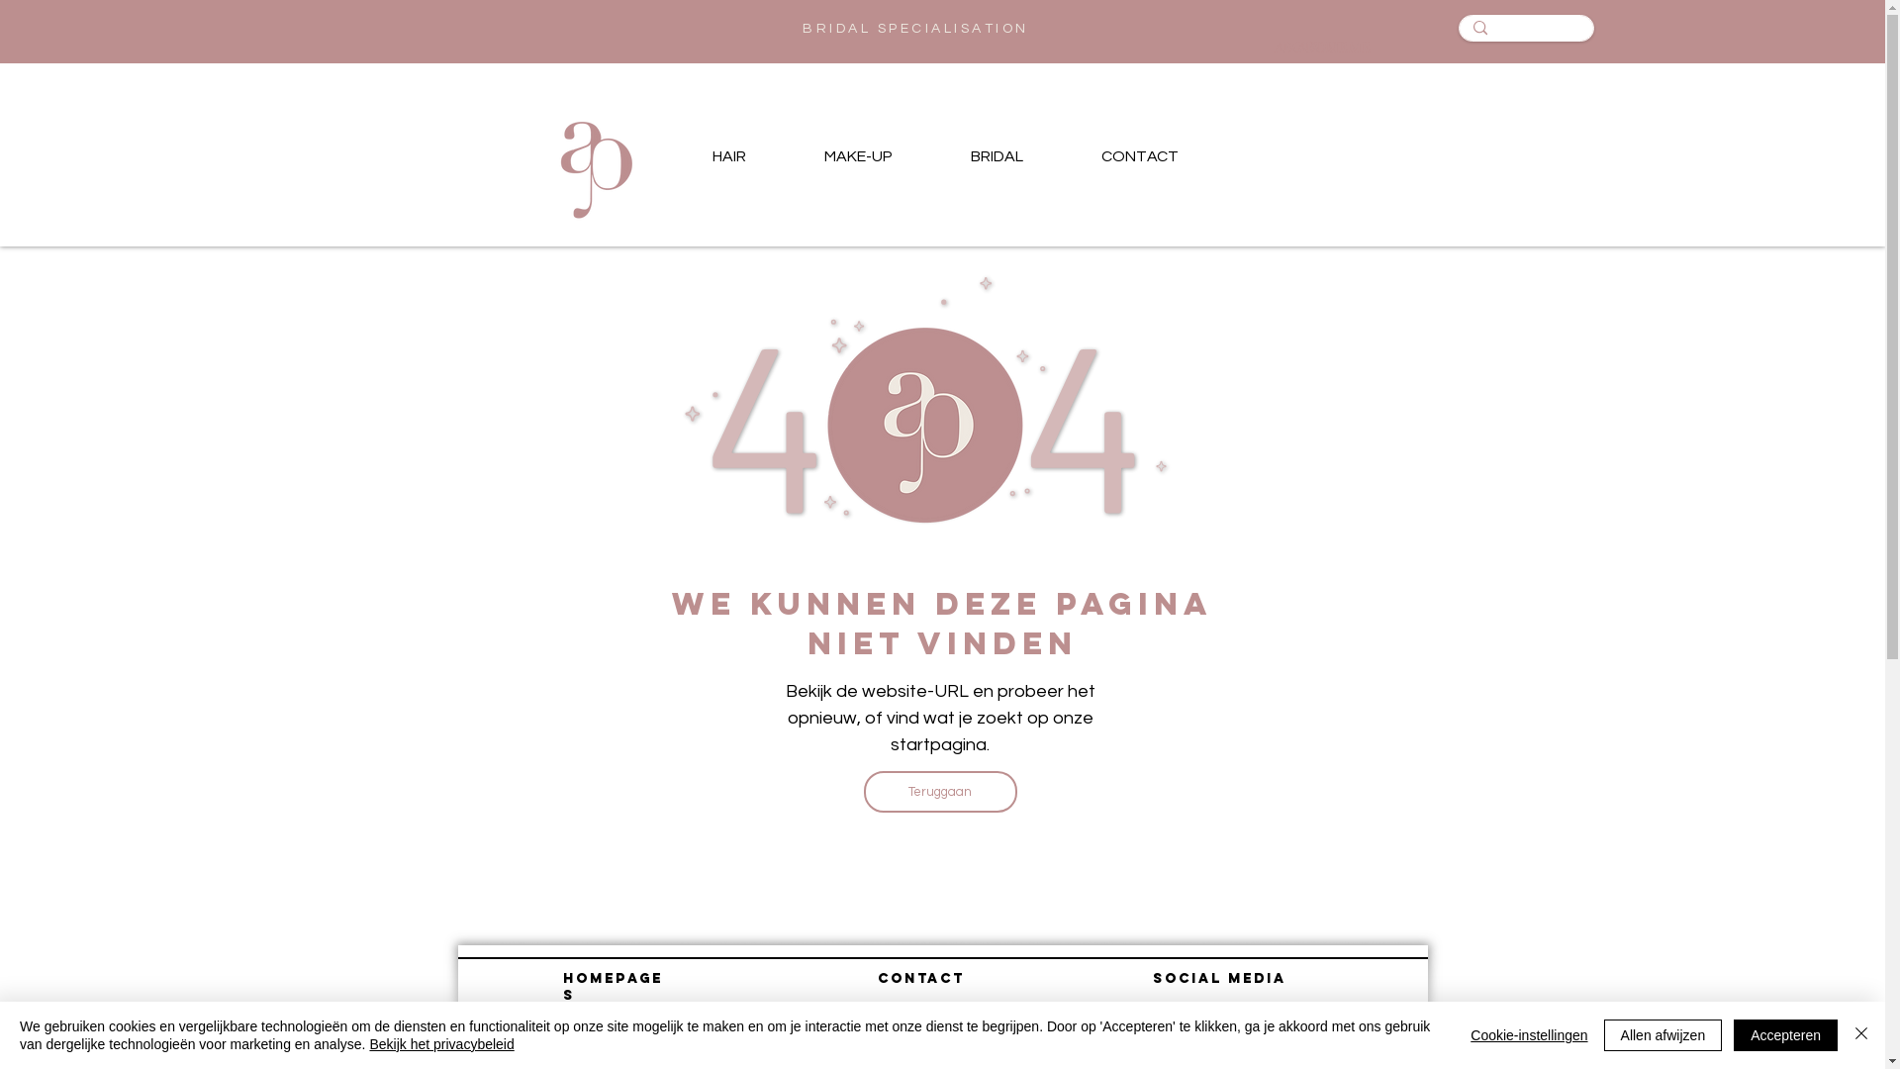  What do you see at coordinates (997, 156) in the screenshot?
I see `BRIDAL` at bounding box center [997, 156].